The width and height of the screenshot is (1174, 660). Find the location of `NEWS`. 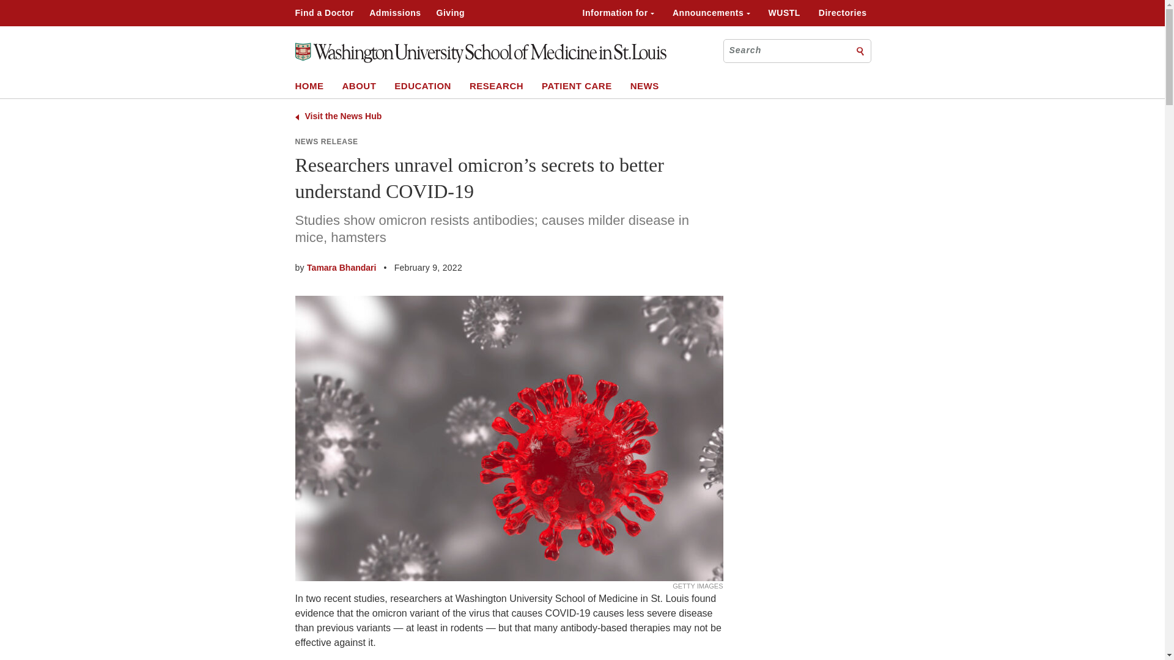

NEWS is located at coordinates (644, 86).